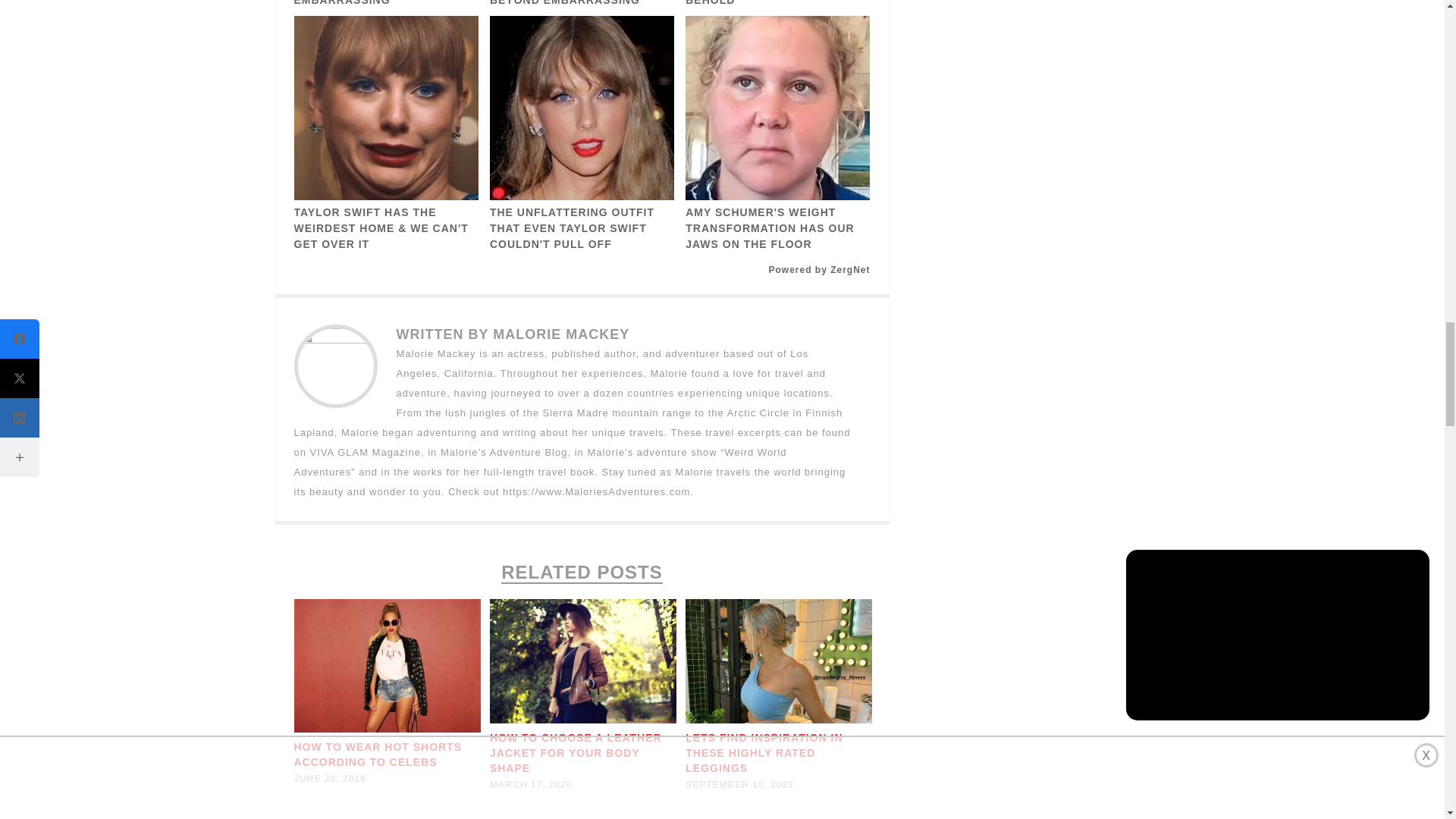  Describe the element at coordinates (387, 728) in the screenshot. I see `Permanent Link to How to Wear Hot Shorts According to Celebs` at that location.